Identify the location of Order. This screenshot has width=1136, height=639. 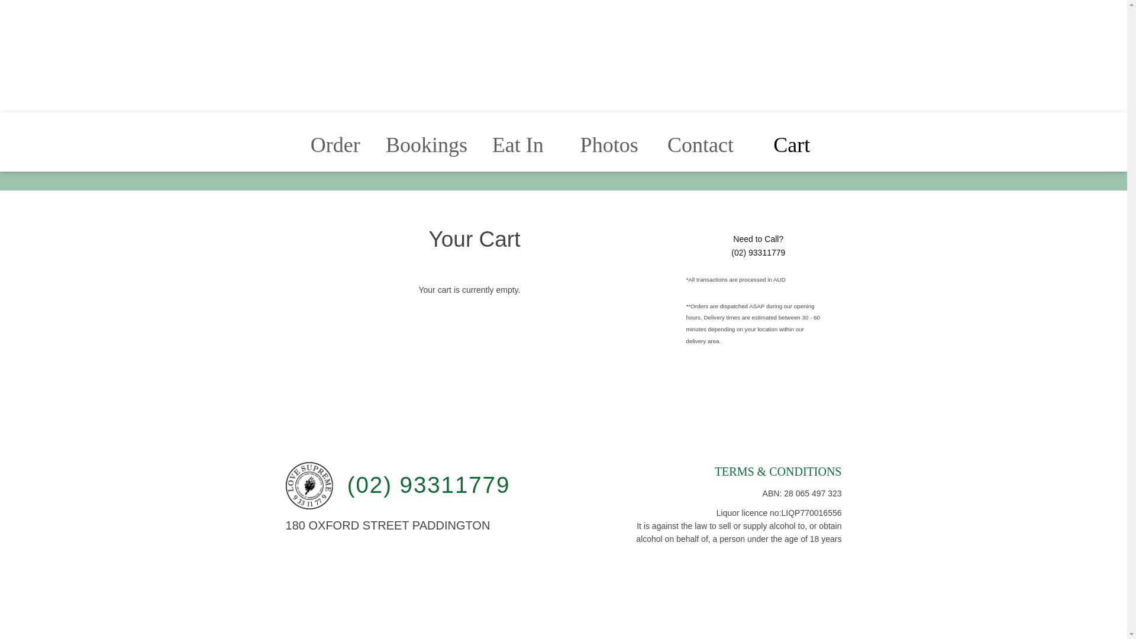
(335, 86).